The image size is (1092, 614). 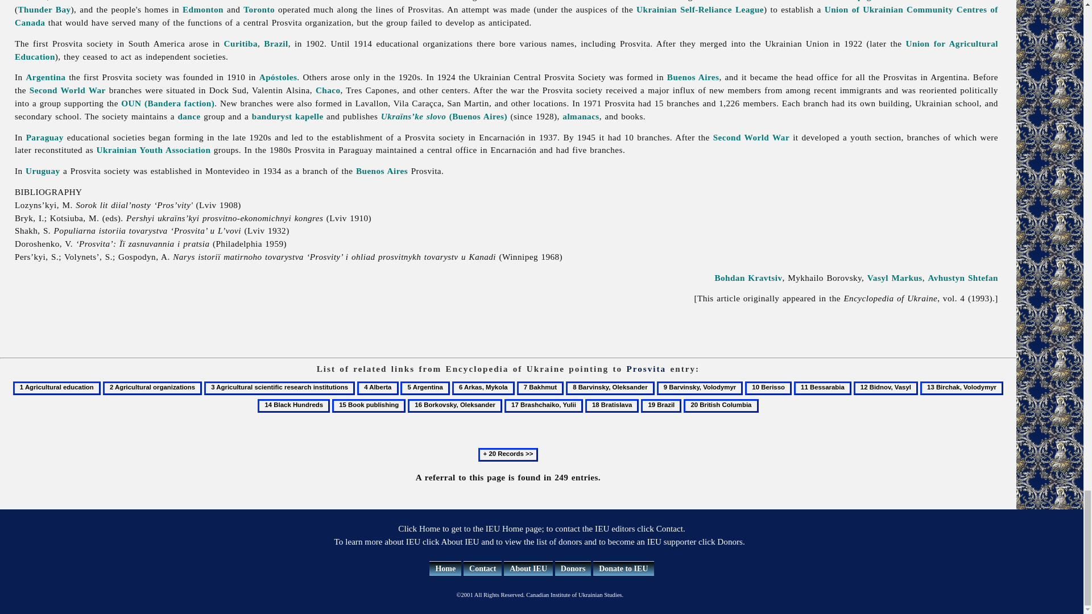 I want to click on  14 Black Hundreds , so click(x=293, y=406).